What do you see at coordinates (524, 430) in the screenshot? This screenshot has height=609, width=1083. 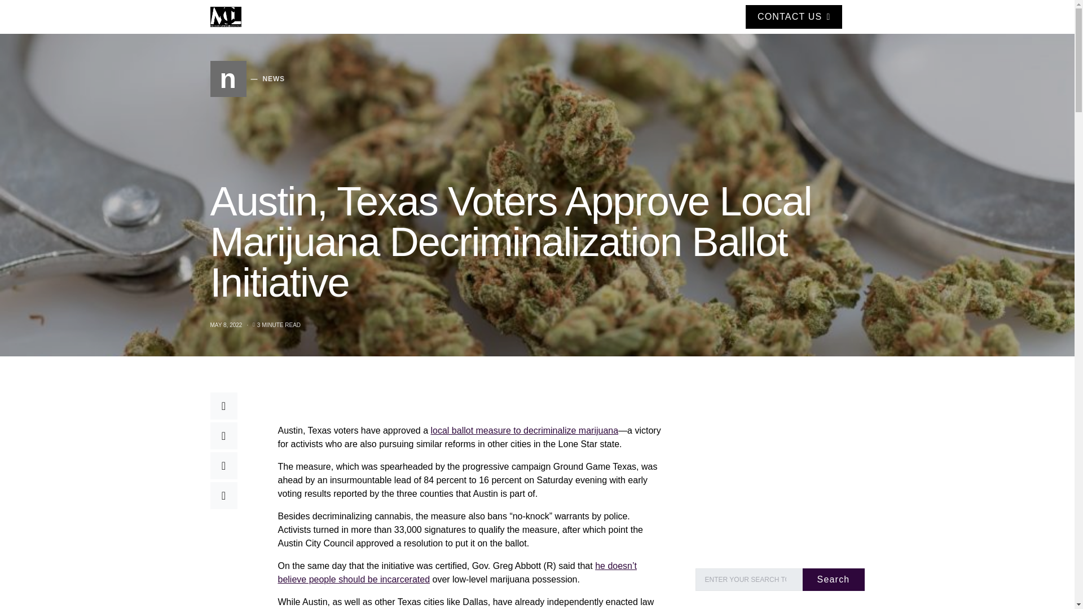 I see `local ballot measure to decriminalize marijuana` at bounding box center [524, 430].